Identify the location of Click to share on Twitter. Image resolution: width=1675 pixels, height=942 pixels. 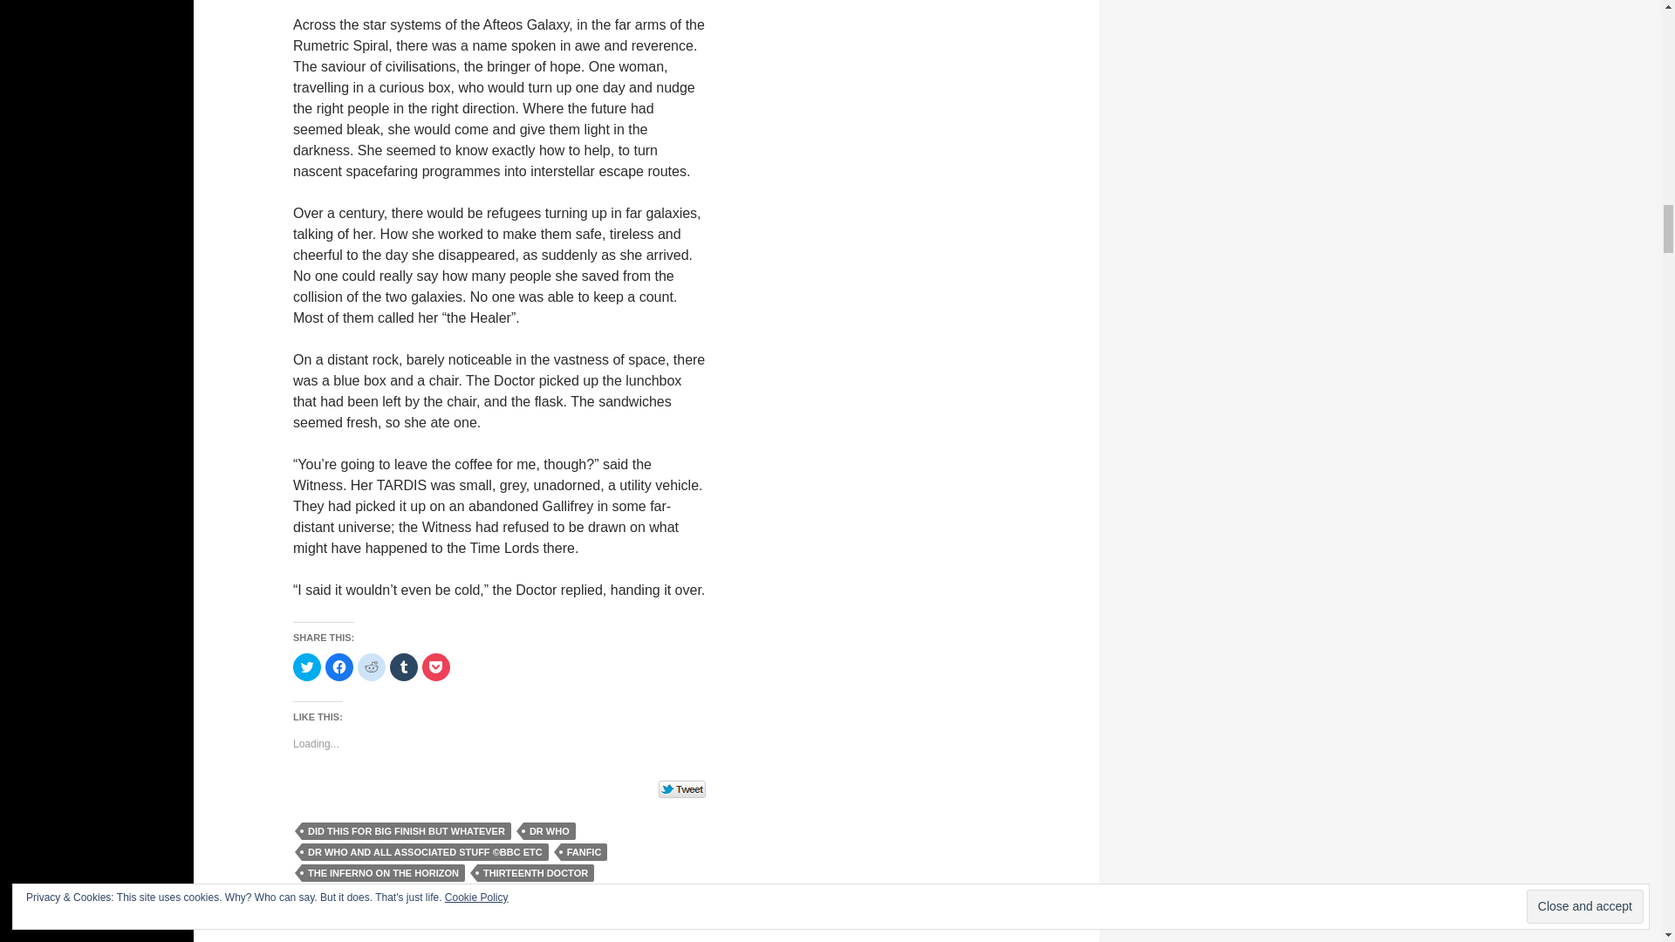
(307, 666).